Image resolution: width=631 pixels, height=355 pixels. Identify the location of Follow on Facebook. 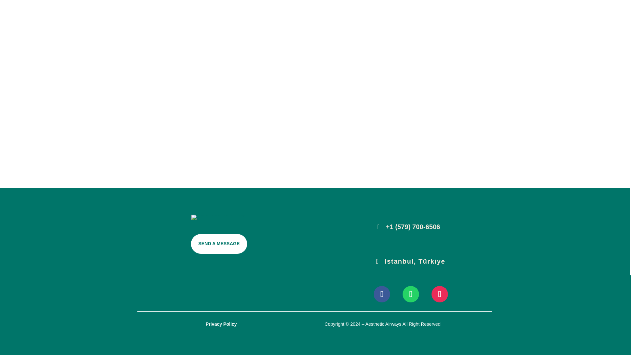
(382, 294).